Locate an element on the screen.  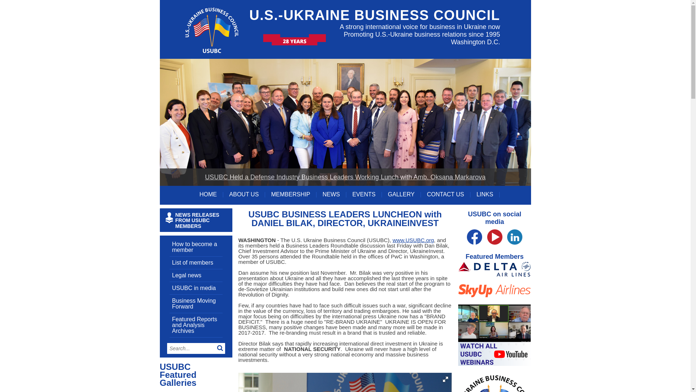
Delta Airlines is located at coordinates (494, 280).